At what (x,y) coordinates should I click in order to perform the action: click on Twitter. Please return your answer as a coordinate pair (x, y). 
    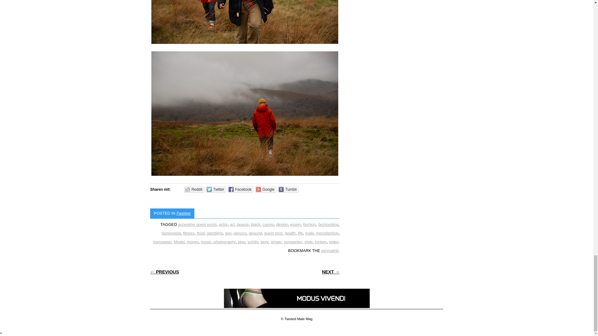
    Looking at the image, I should click on (216, 189).